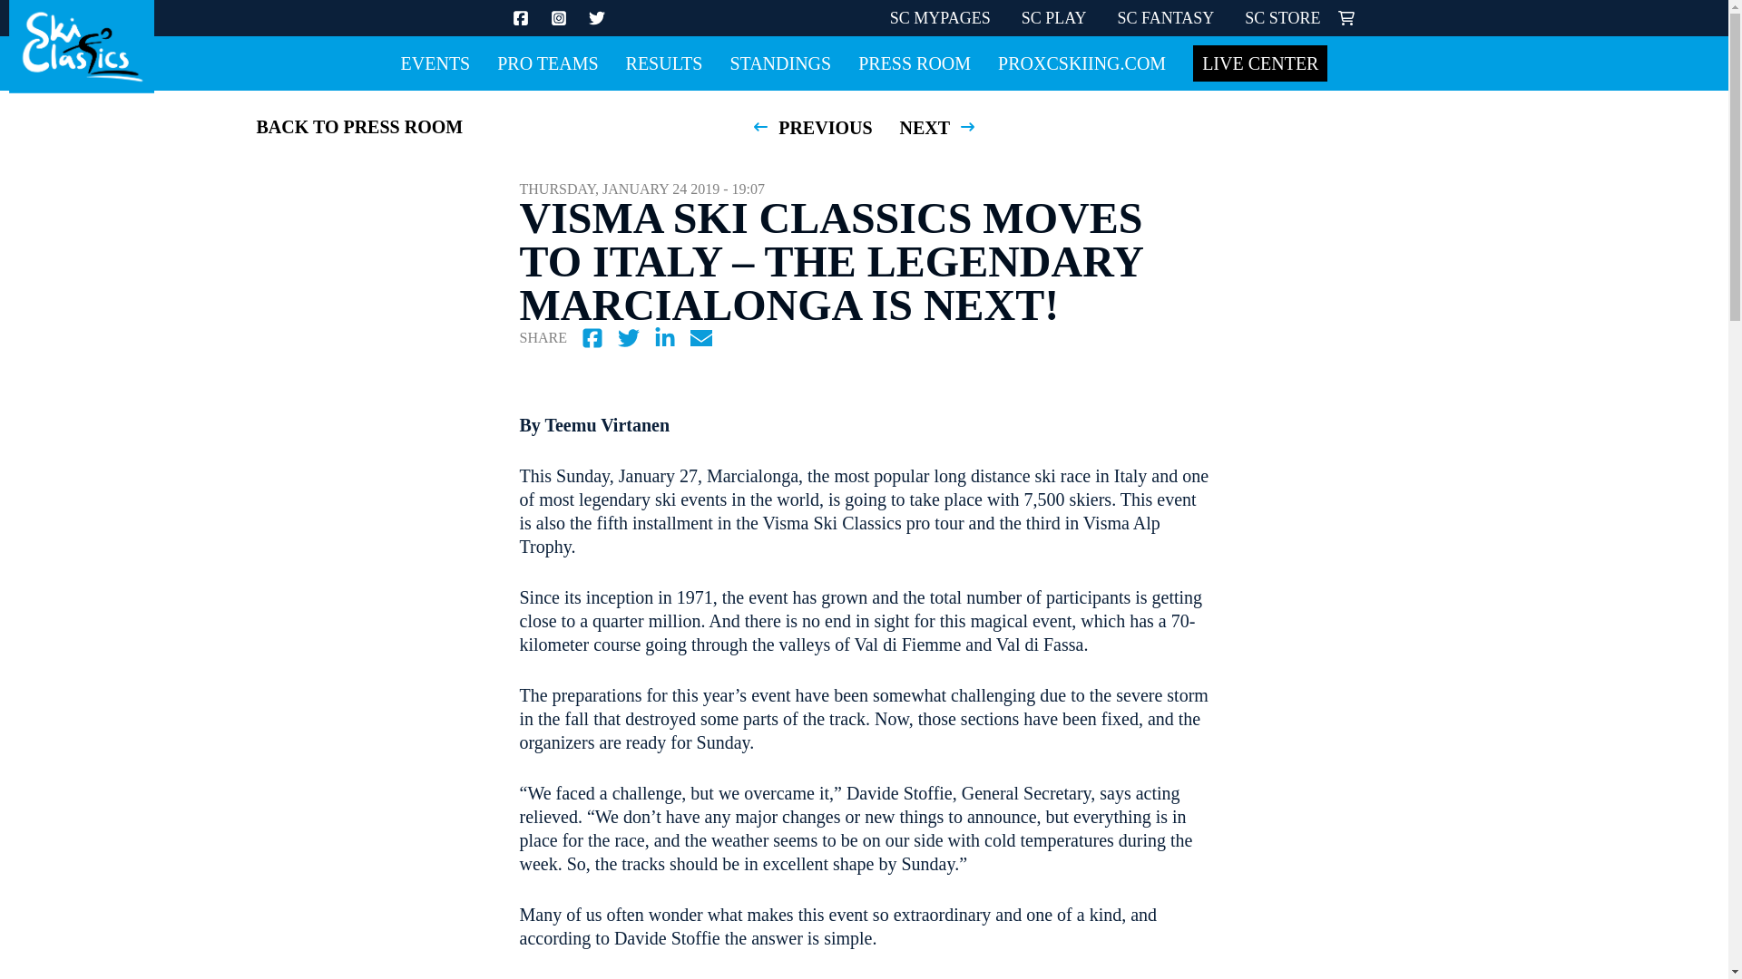 Image resolution: width=1742 pixels, height=979 pixels. What do you see at coordinates (664, 337) in the screenshot?
I see `Share on LinkedIn` at bounding box center [664, 337].